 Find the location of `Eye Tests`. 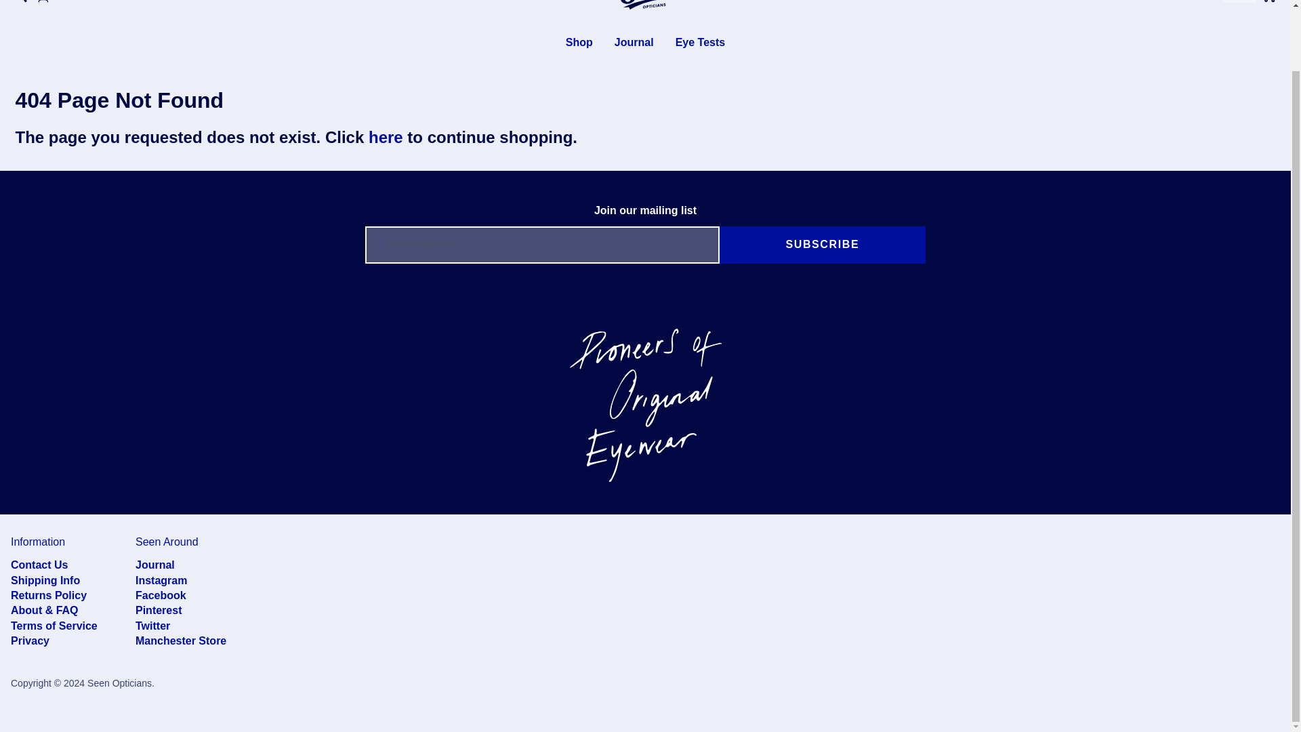

Eye Tests is located at coordinates (701, 42).